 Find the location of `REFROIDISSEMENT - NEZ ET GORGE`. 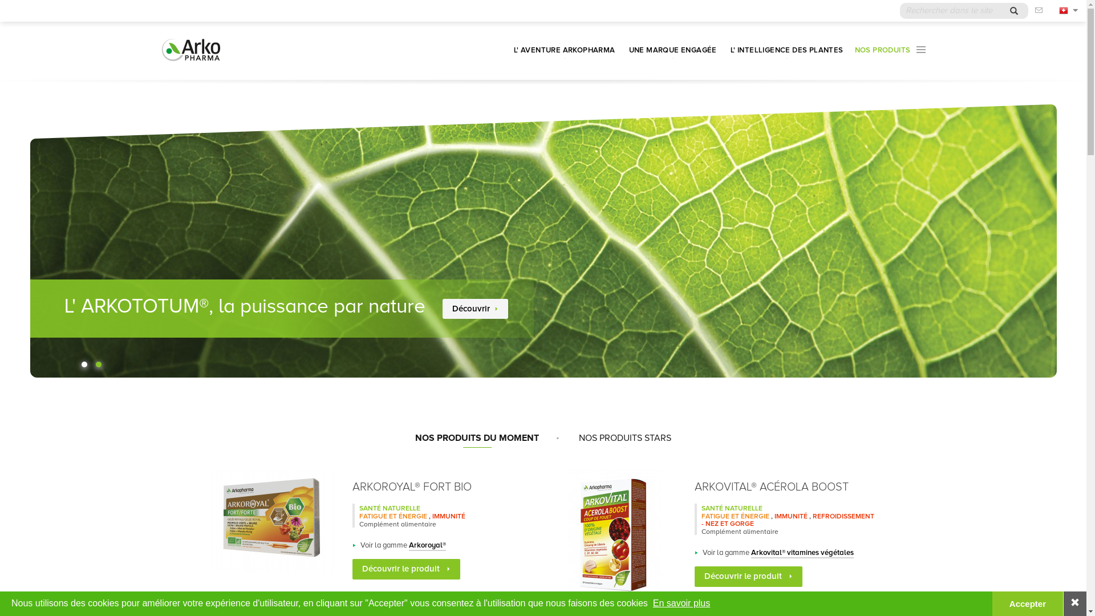

REFROIDISSEMENT - NEZ ET GORGE is located at coordinates (788, 520).